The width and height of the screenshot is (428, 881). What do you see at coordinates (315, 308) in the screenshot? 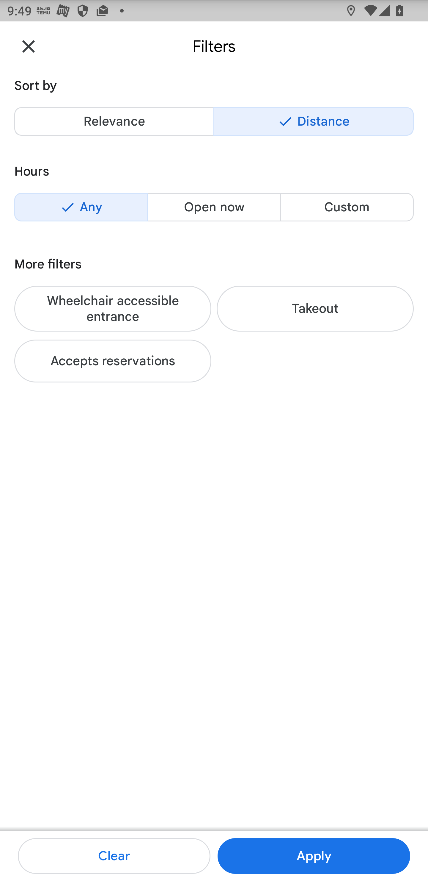
I see `Takeout` at bounding box center [315, 308].